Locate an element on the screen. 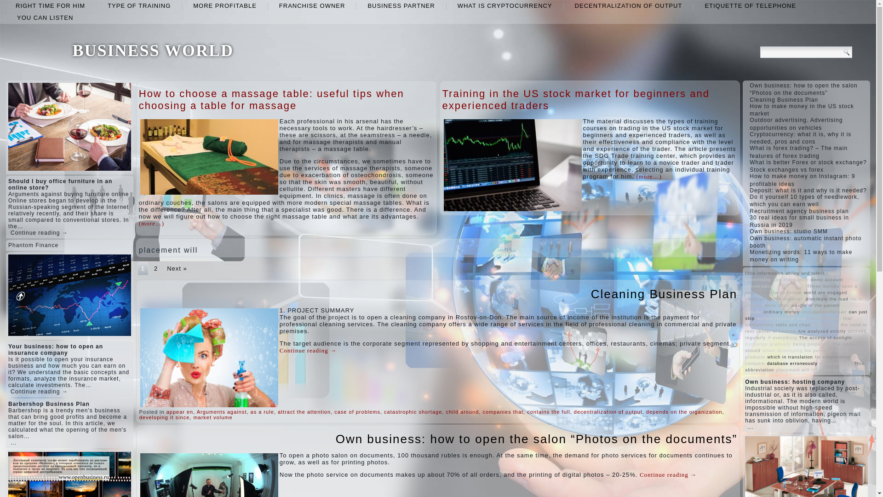  What is cryptocurrency is located at coordinates (505, 6).